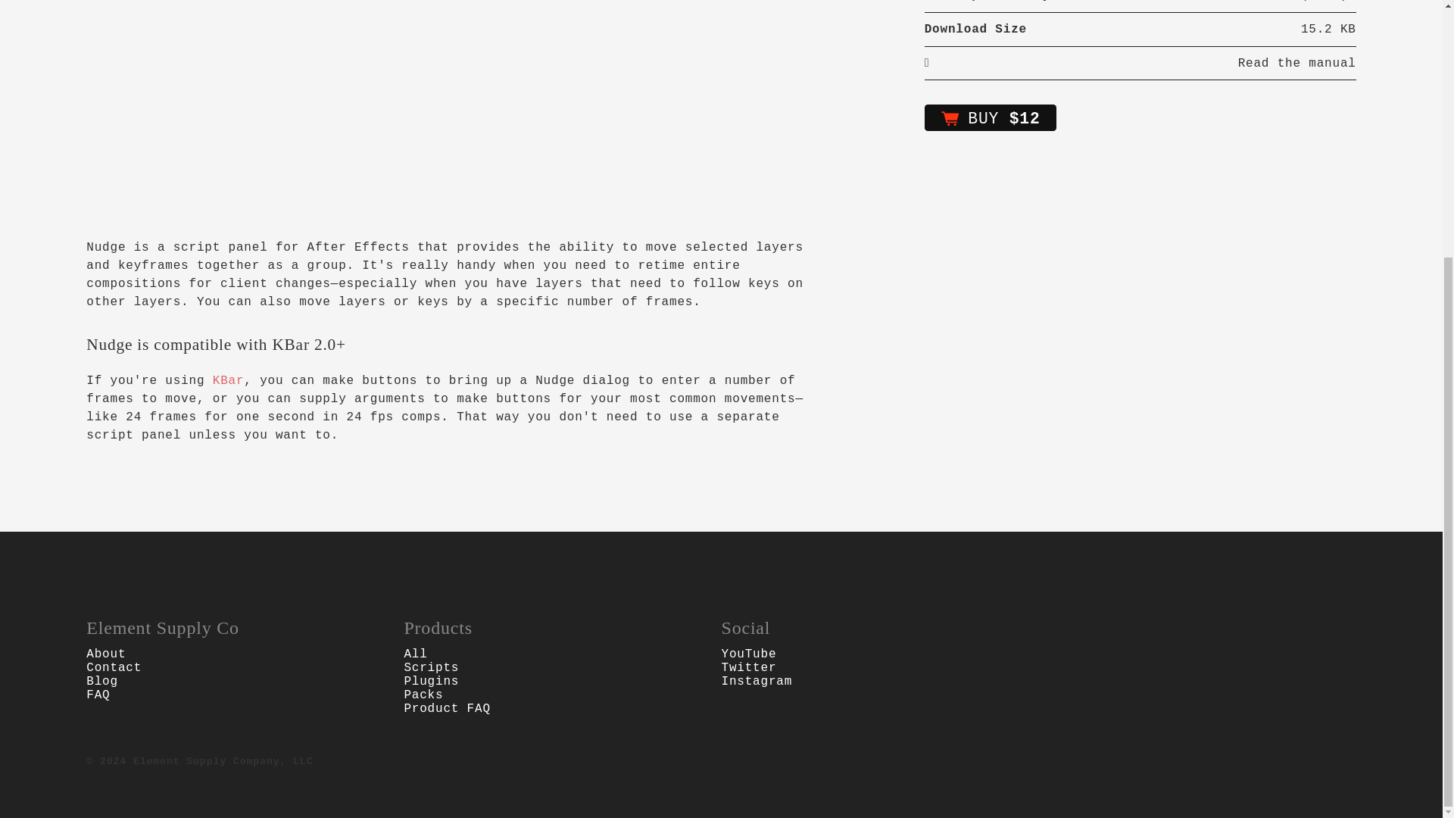 The image size is (1454, 818). Describe the element at coordinates (423, 695) in the screenshot. I see `Packs` at that location.